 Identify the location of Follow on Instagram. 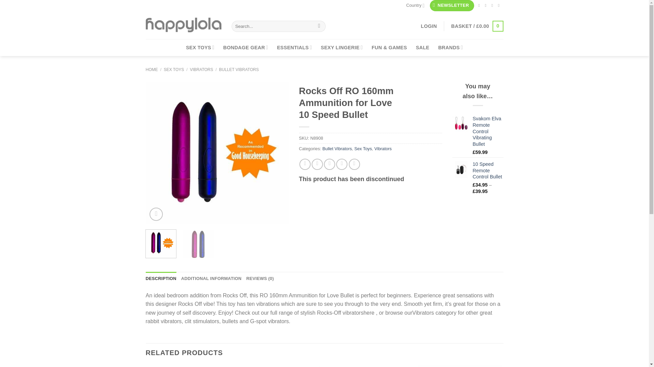
(487, 5).